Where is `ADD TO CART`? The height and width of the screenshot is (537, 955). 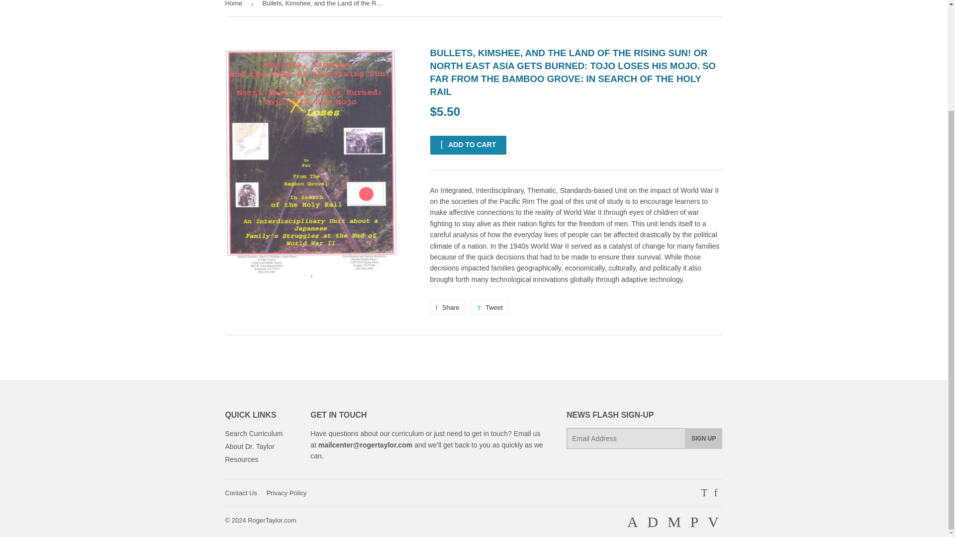 ADD TO CART is located at coordinates (489, 307).